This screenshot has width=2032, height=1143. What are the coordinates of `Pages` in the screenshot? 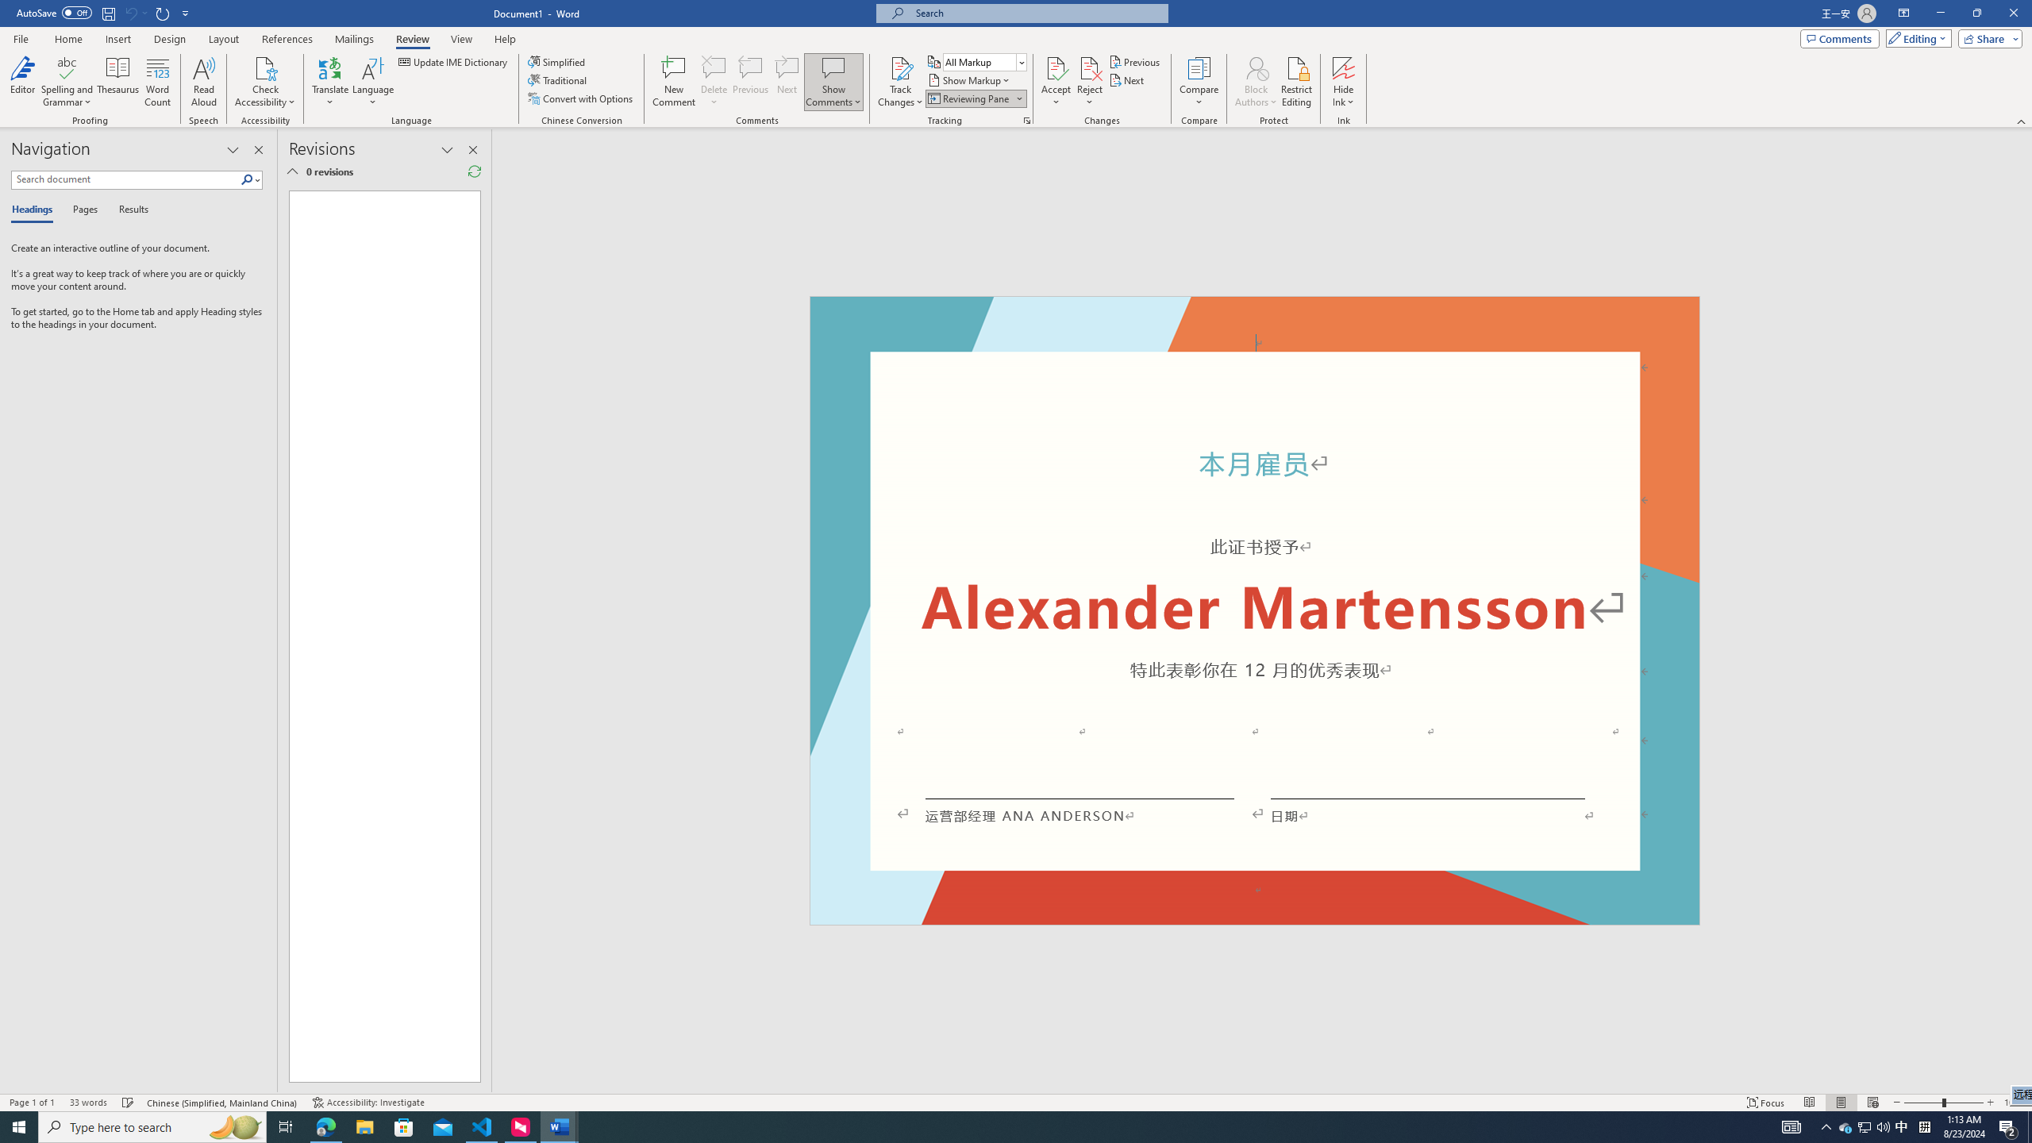 It's located at (83, 210).